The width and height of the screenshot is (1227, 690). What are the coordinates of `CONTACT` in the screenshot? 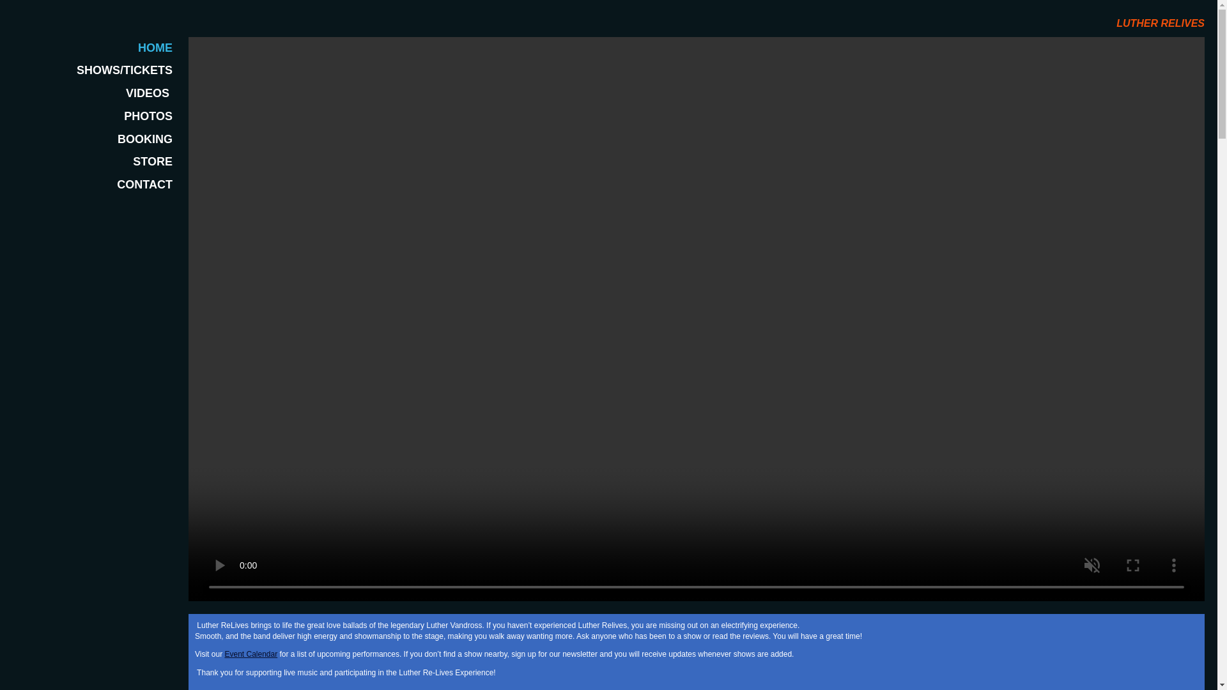 It's located at (94, 185).